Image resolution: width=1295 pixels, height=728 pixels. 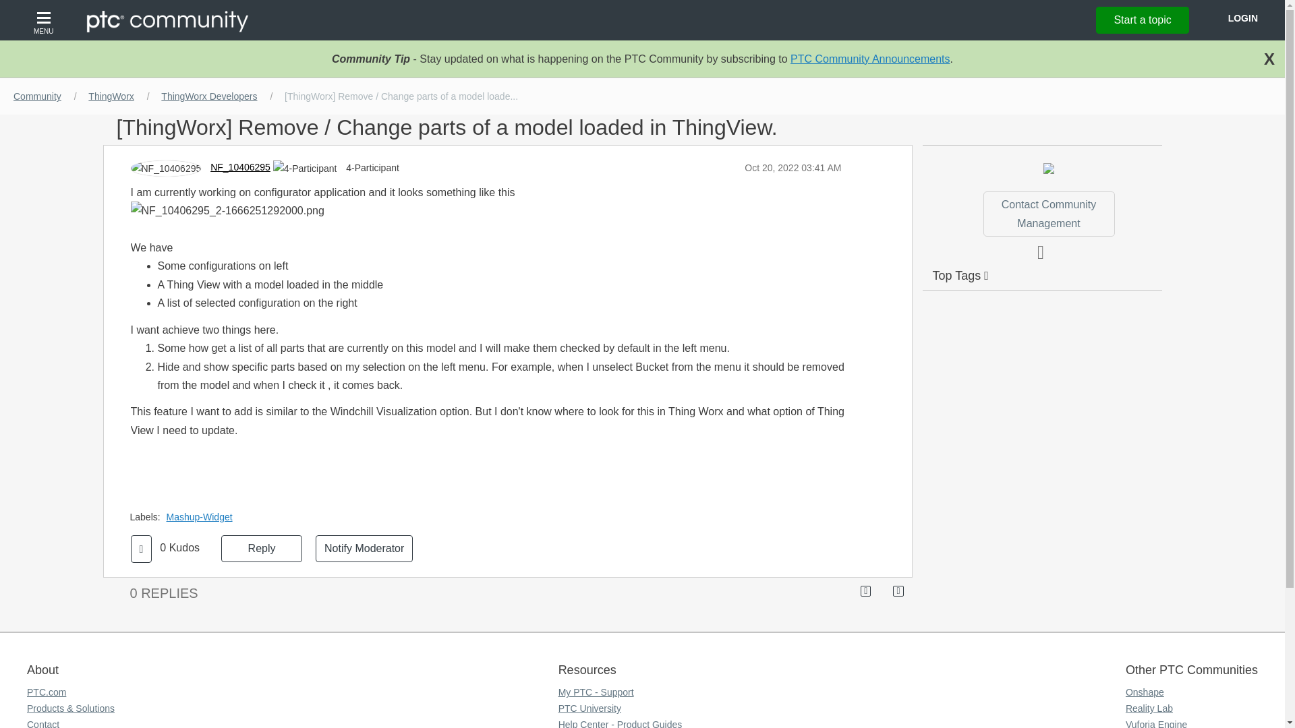 What do you see at coordinates (1242, 18) in the screenshot?
I see `LOGIN` at bounding box center [1242, 18].